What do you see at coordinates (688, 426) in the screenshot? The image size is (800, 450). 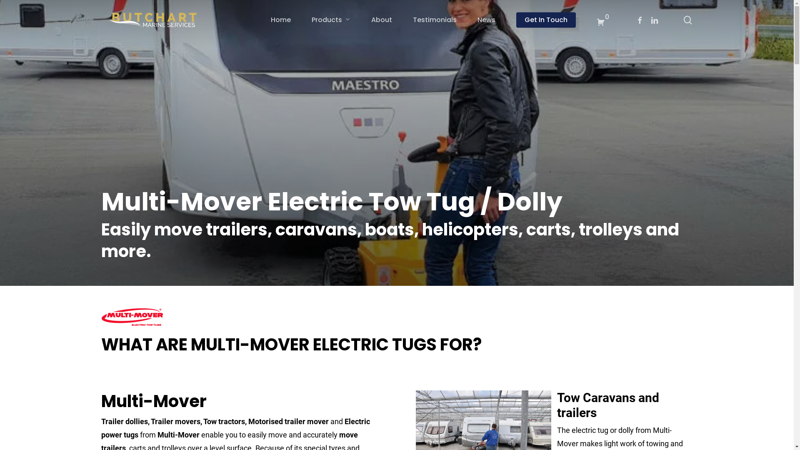 I see `youtube` at bounding box center [688, 426].